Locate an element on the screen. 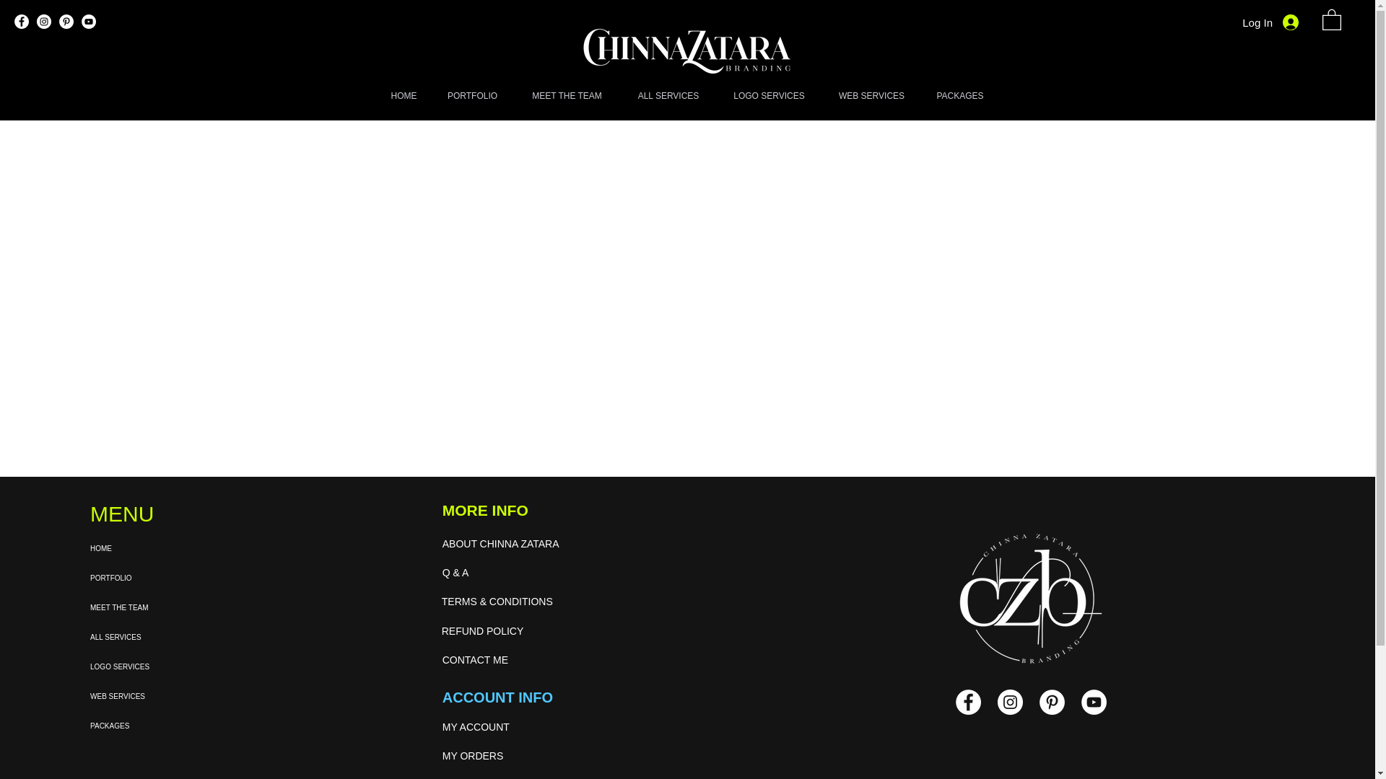  LOGO SERVICES is located at coordinates (180, 666).